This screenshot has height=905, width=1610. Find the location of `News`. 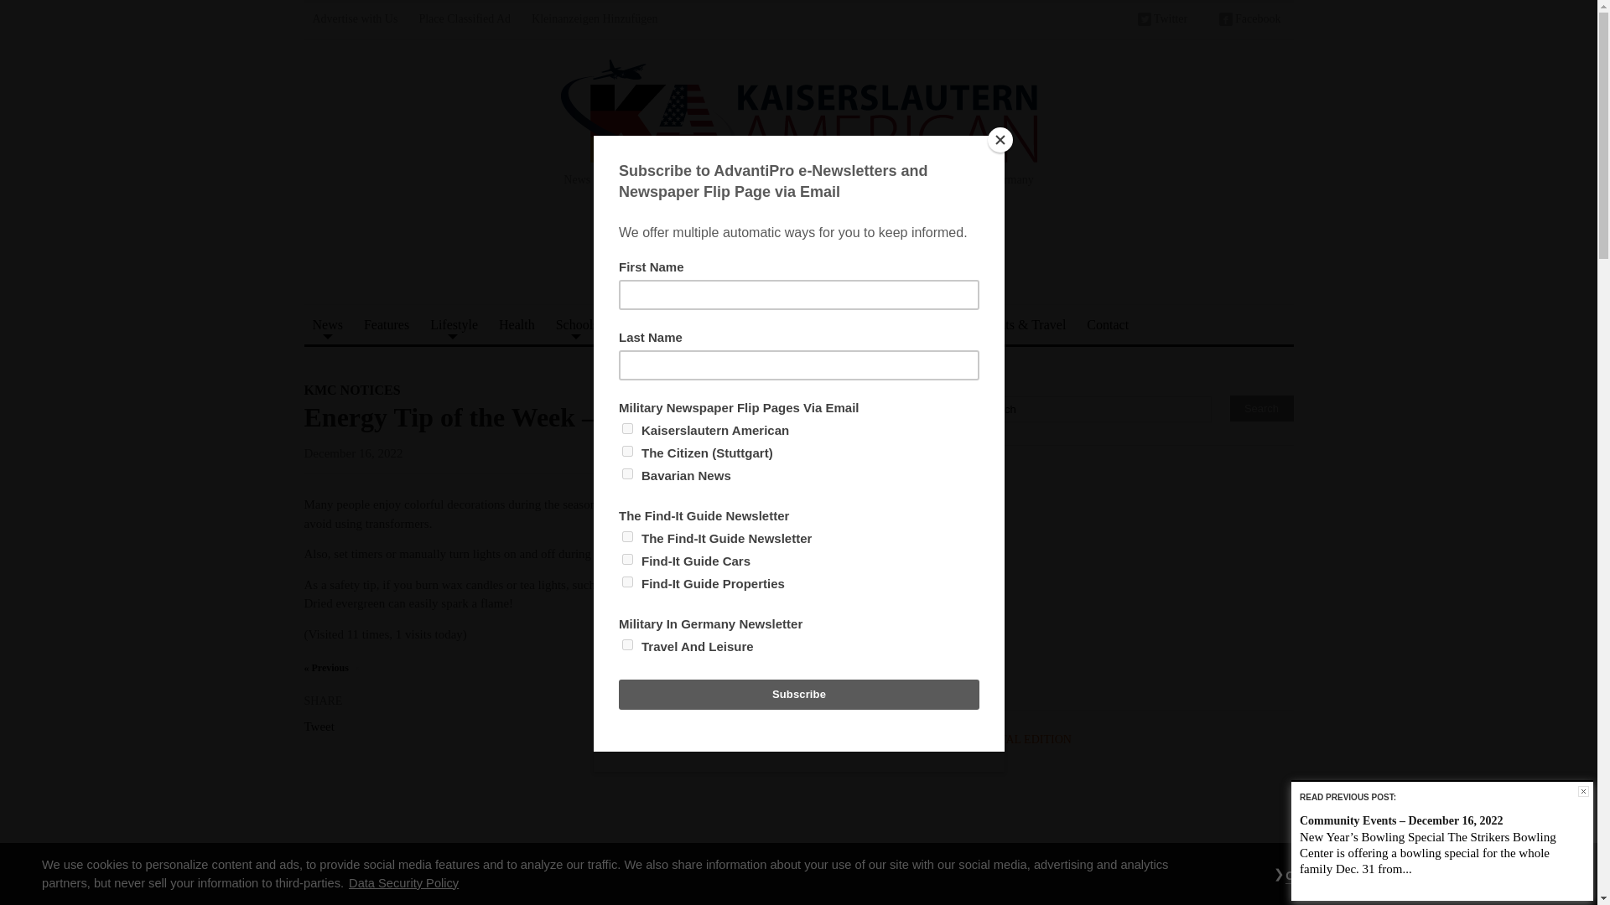

News is located at coordinates (327, 324).